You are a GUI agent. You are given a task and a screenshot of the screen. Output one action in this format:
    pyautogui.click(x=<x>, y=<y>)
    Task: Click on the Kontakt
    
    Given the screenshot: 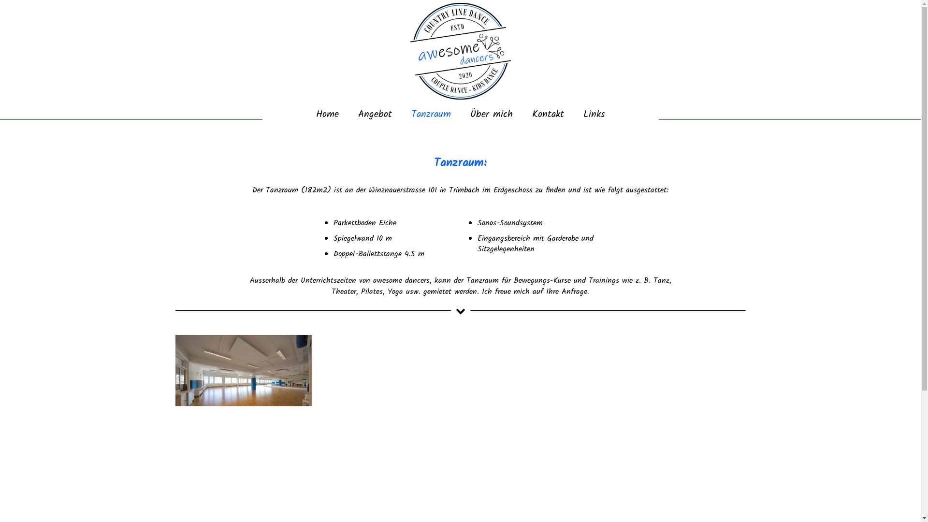 What is the action you would take?
    pyautogui.click(x=548, y=115)
    